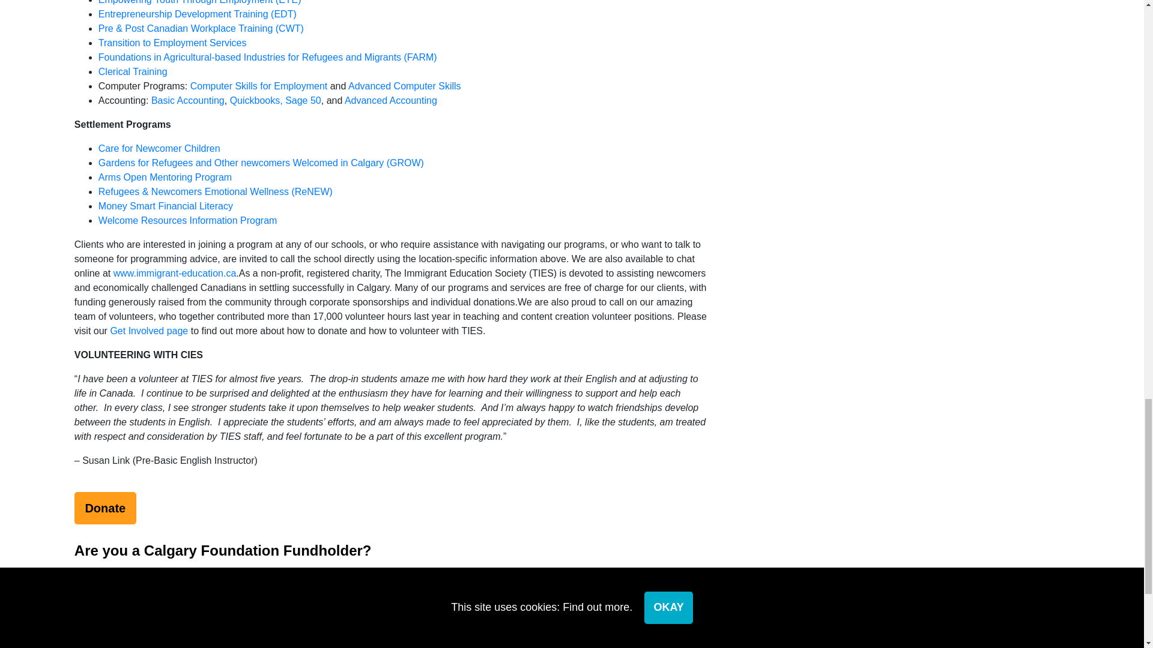 The width and height of the screenshot is (1153, 648). I want to click on Computer Skills for Employment, so click(258, 86).